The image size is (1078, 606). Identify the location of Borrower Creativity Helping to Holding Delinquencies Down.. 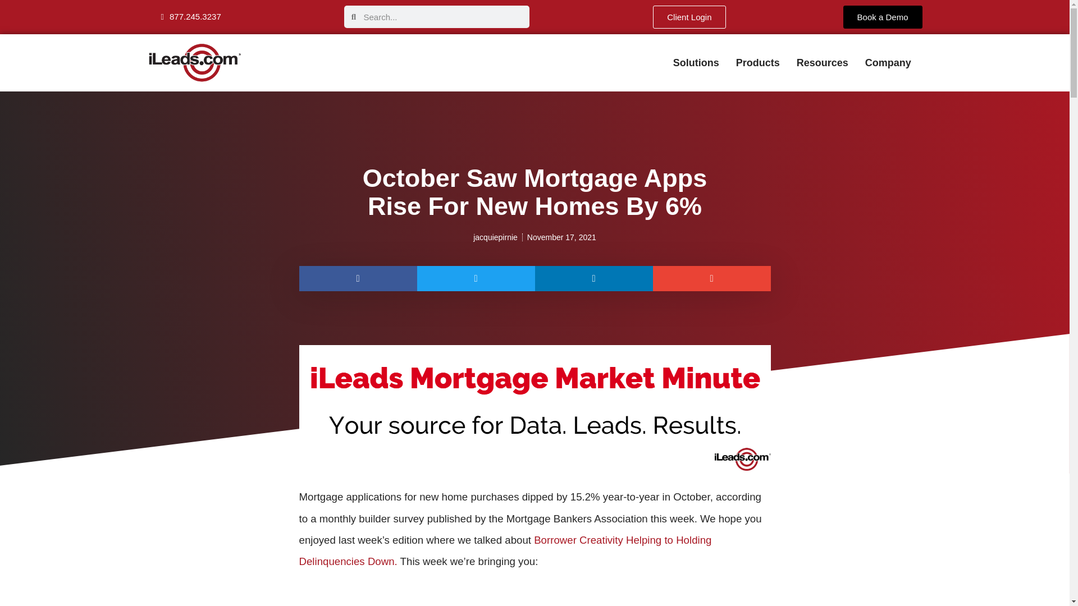
(505, 550).